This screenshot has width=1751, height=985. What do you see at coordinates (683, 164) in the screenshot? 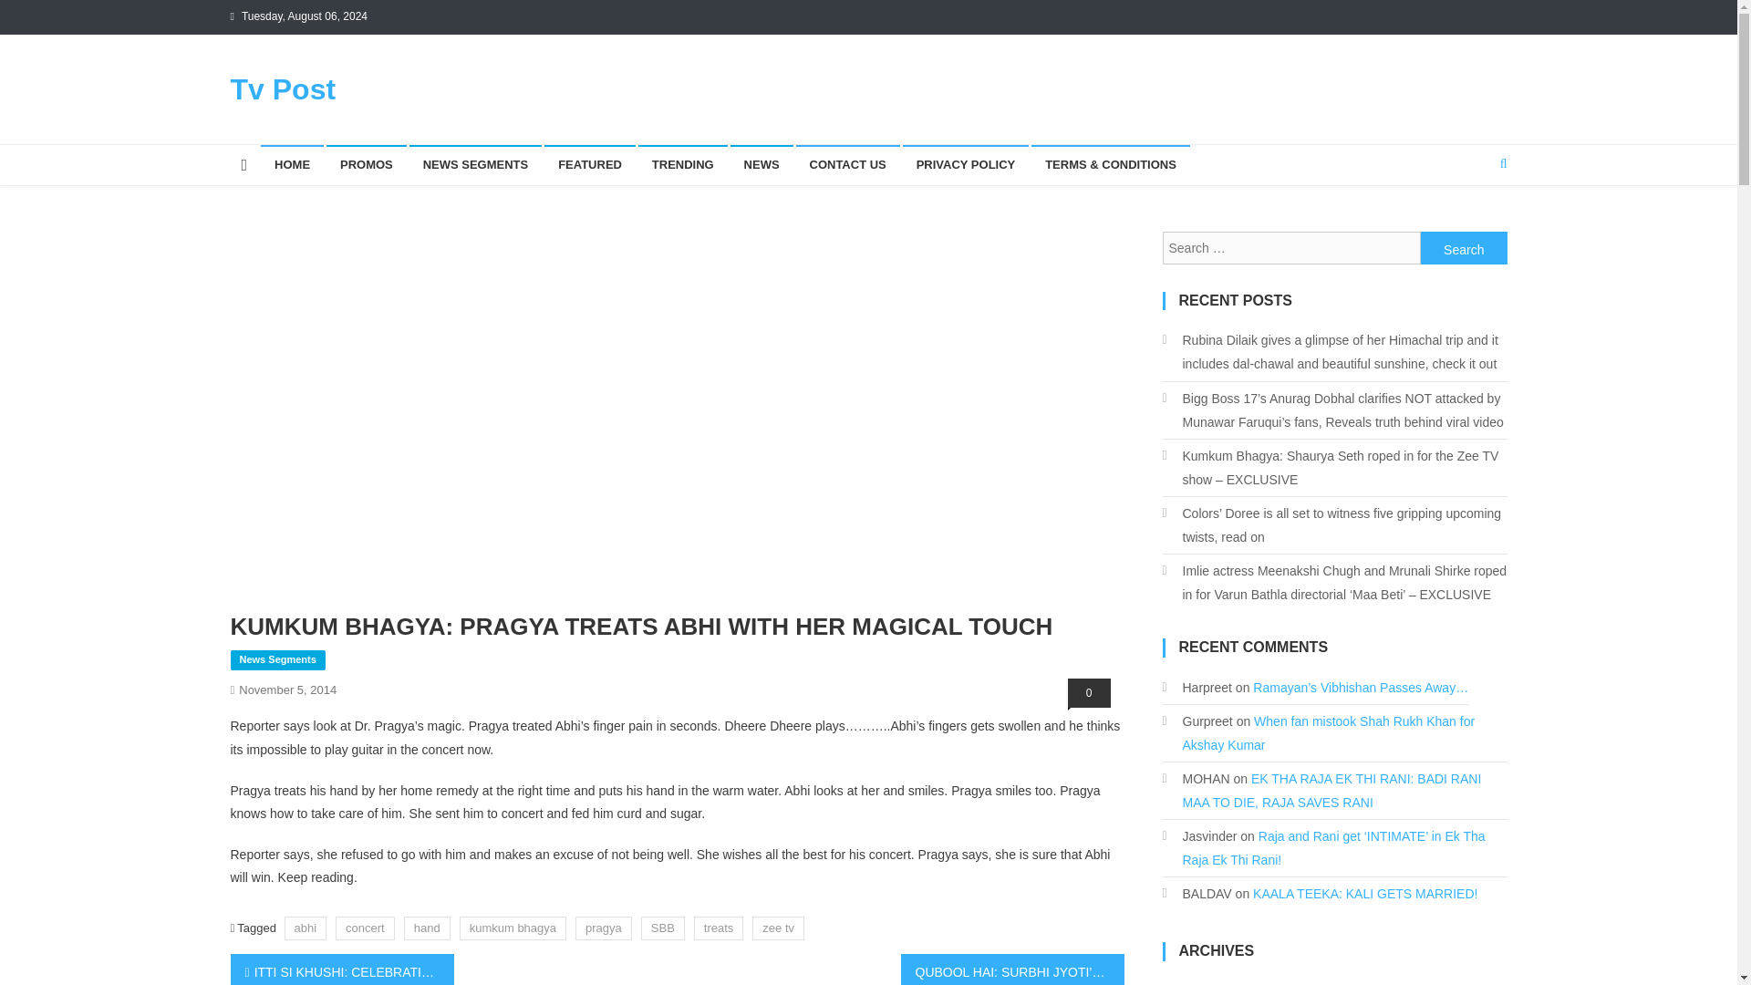
I see `TRENDING` at bounding box center [683, 164].